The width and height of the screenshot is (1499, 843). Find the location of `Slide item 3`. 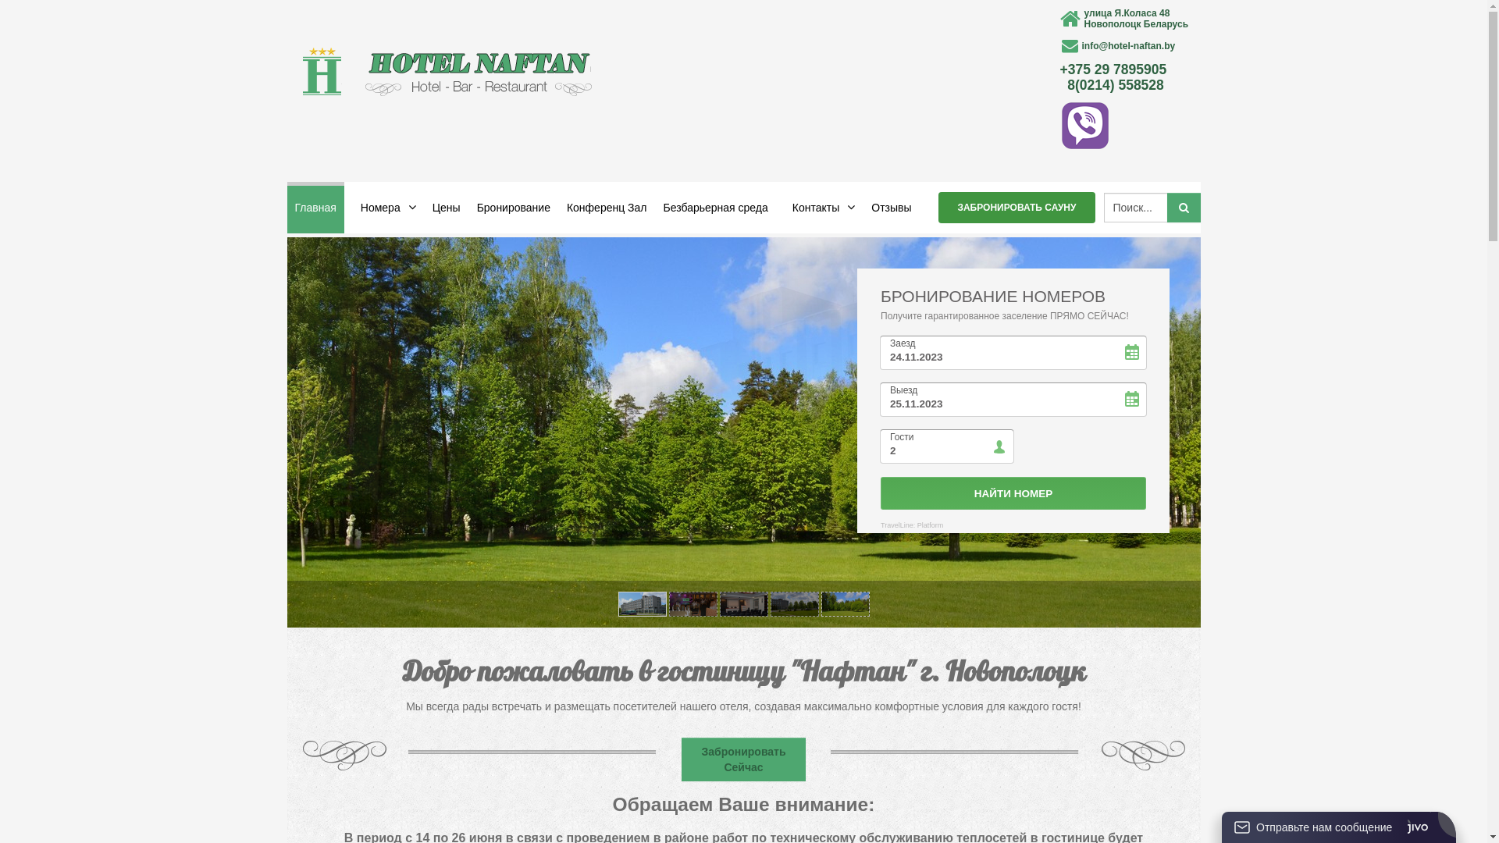

Slide item 3 is located at coordinates (743, 604).